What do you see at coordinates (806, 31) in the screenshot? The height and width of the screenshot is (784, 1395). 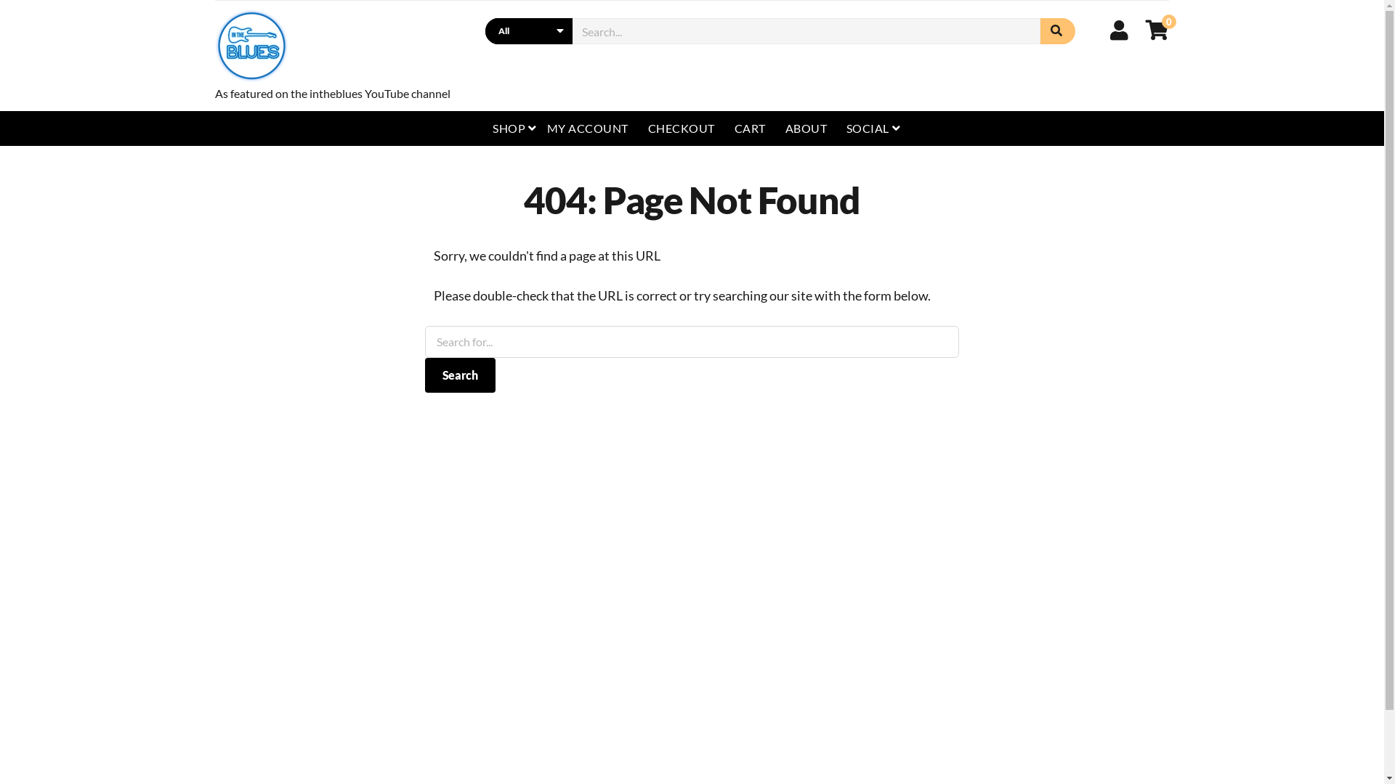 I see `Search for:` at bounding box center [806, 31].